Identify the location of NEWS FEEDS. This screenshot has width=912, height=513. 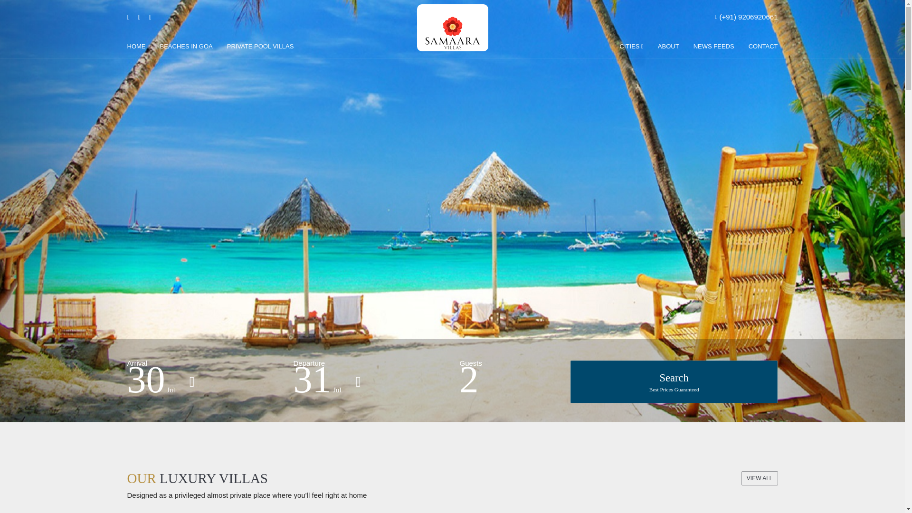
(713, 46).